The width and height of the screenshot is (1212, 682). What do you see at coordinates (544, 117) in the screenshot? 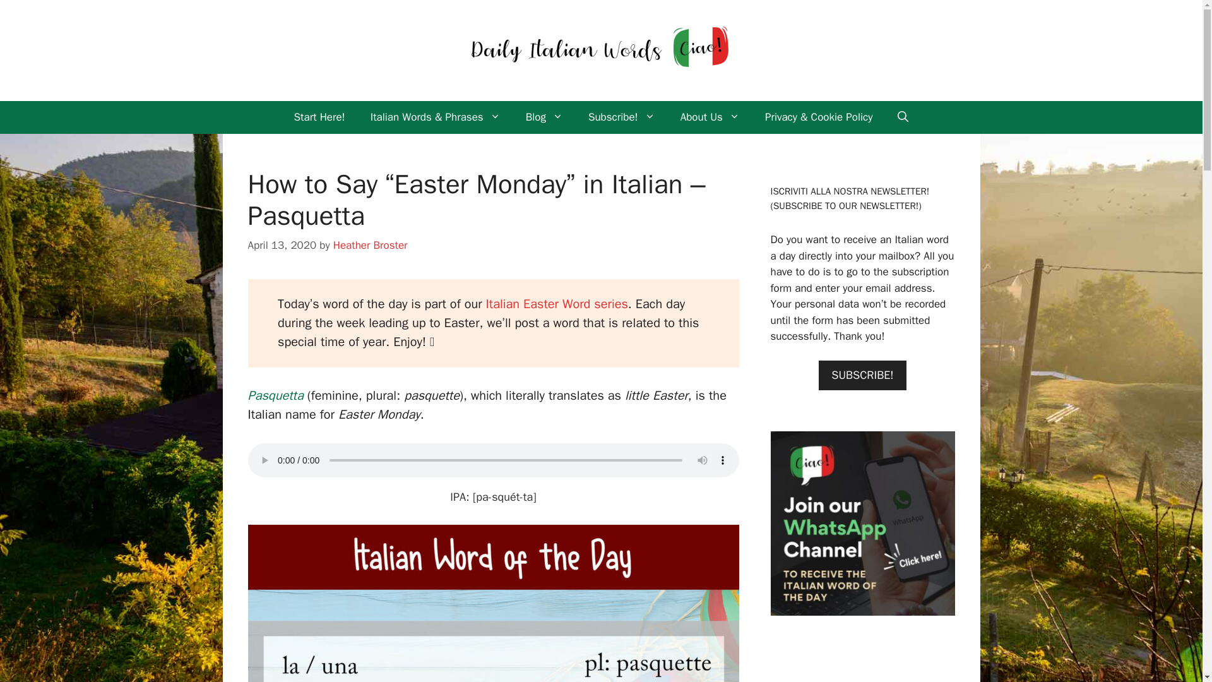
I see `Blog` at bounding box center [544, 117].